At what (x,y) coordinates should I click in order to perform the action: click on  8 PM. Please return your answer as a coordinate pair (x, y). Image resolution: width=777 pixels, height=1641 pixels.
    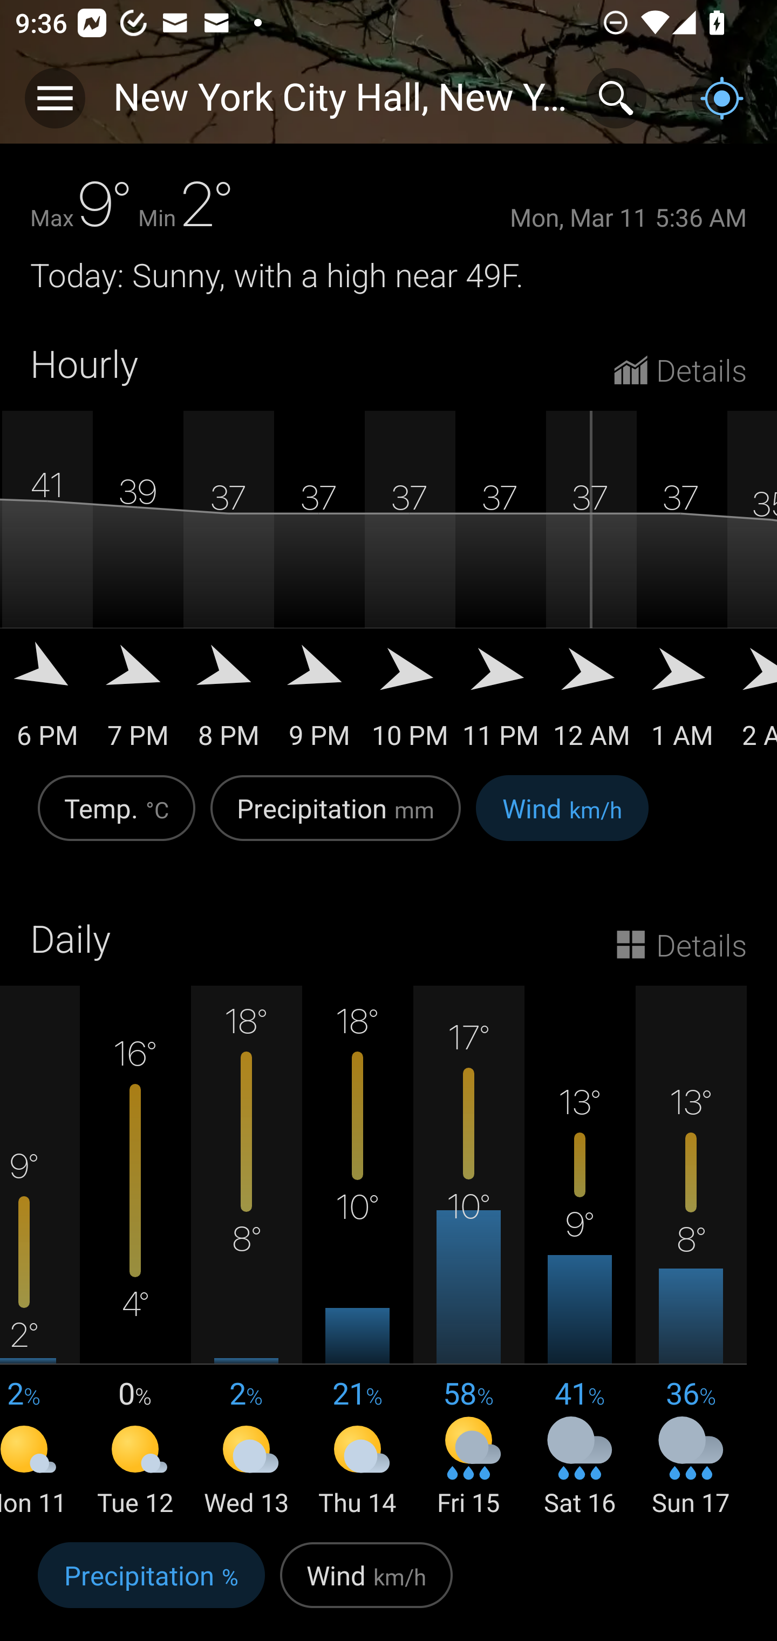
    Looking at the image, I should click on (229, 702).